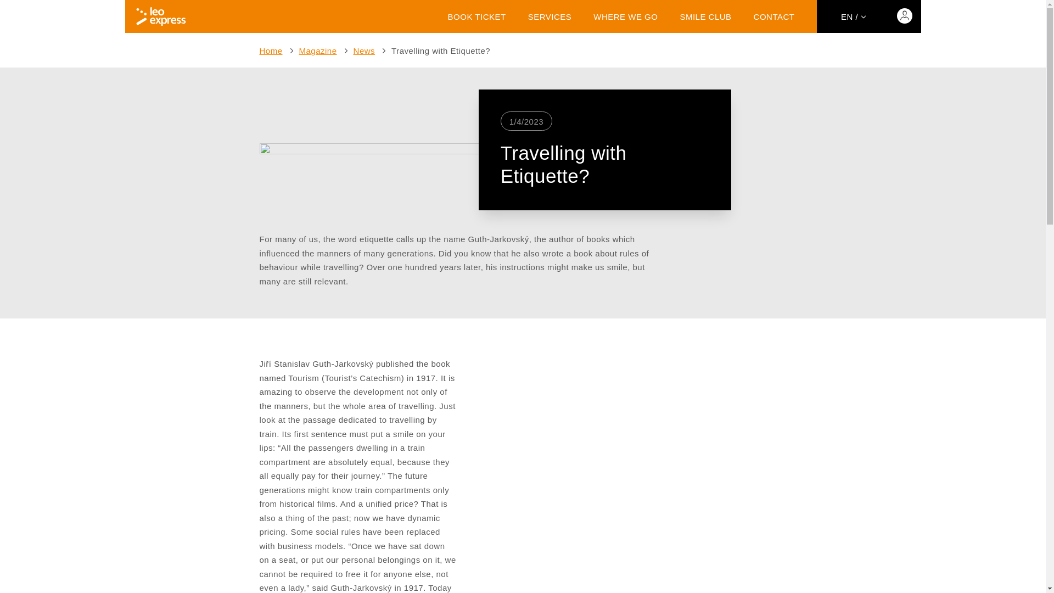  Describe the element at coordinates (705, 16) in the screenshot. I see `SMILE CLUB` at that location.